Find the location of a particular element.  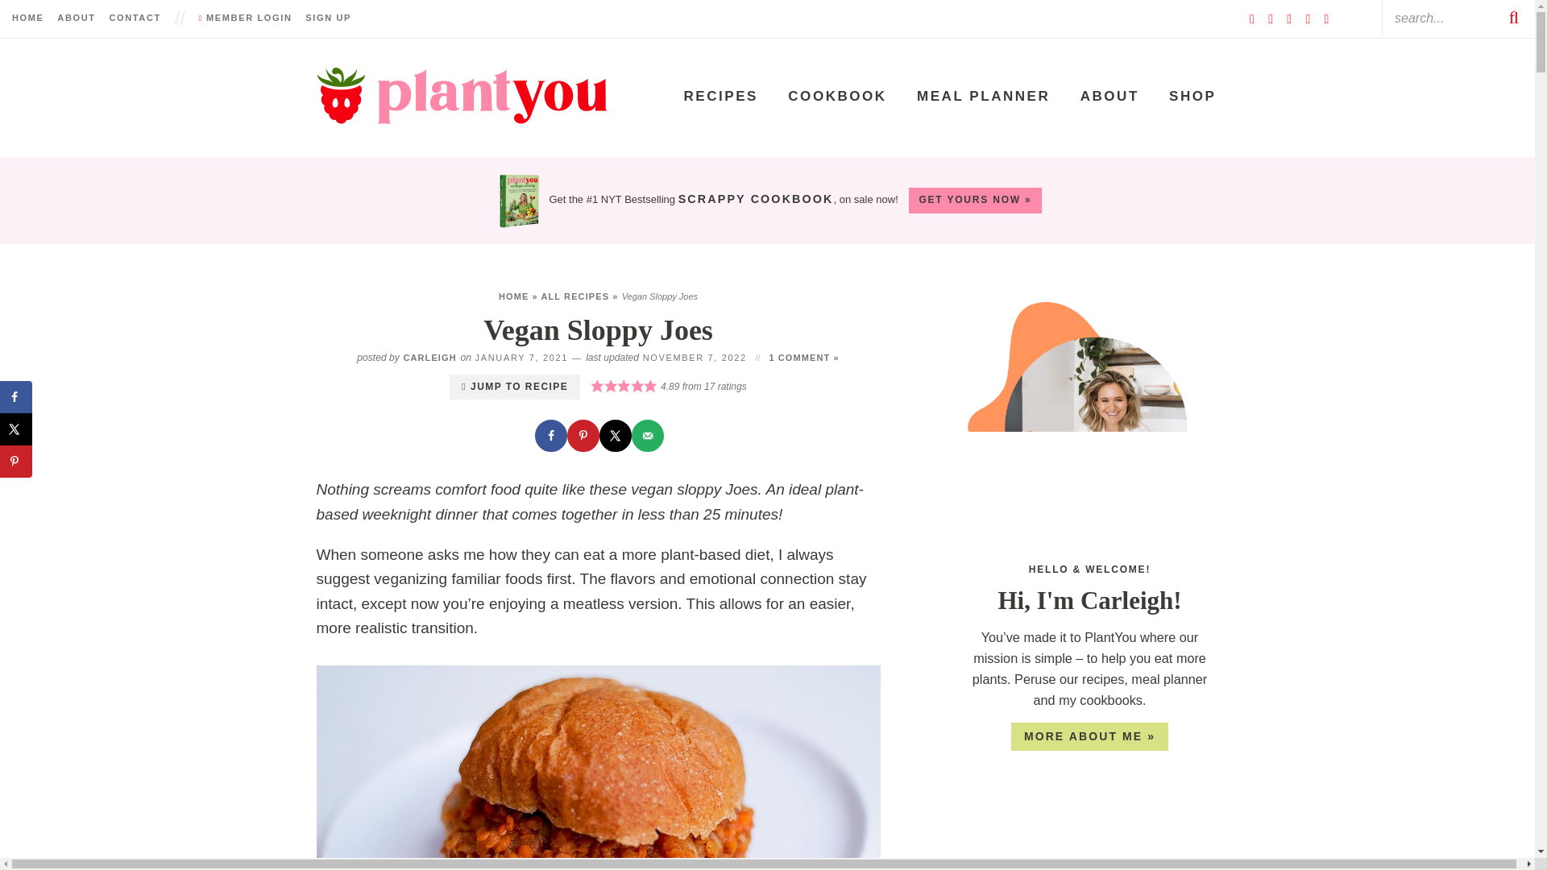

MEAL PLANNER is located at coordinates (983, 97).